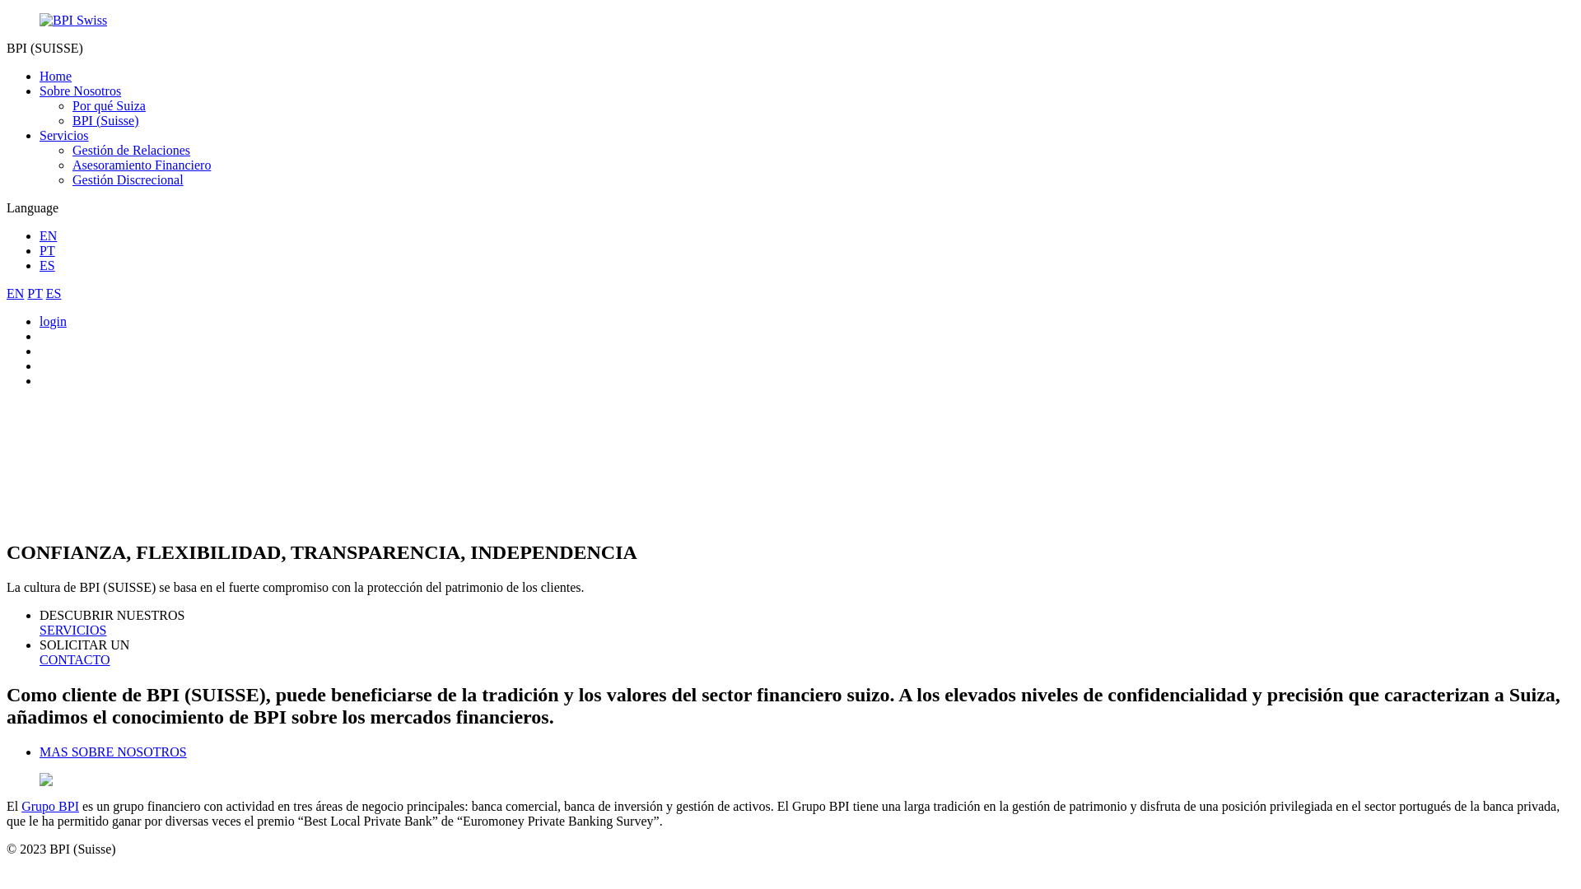 The width and height of the screenshot is (1581, 889). What do you see at coordinates (54, 293) in the screenshot?
I see `ES` at bounding box center [54, 293].